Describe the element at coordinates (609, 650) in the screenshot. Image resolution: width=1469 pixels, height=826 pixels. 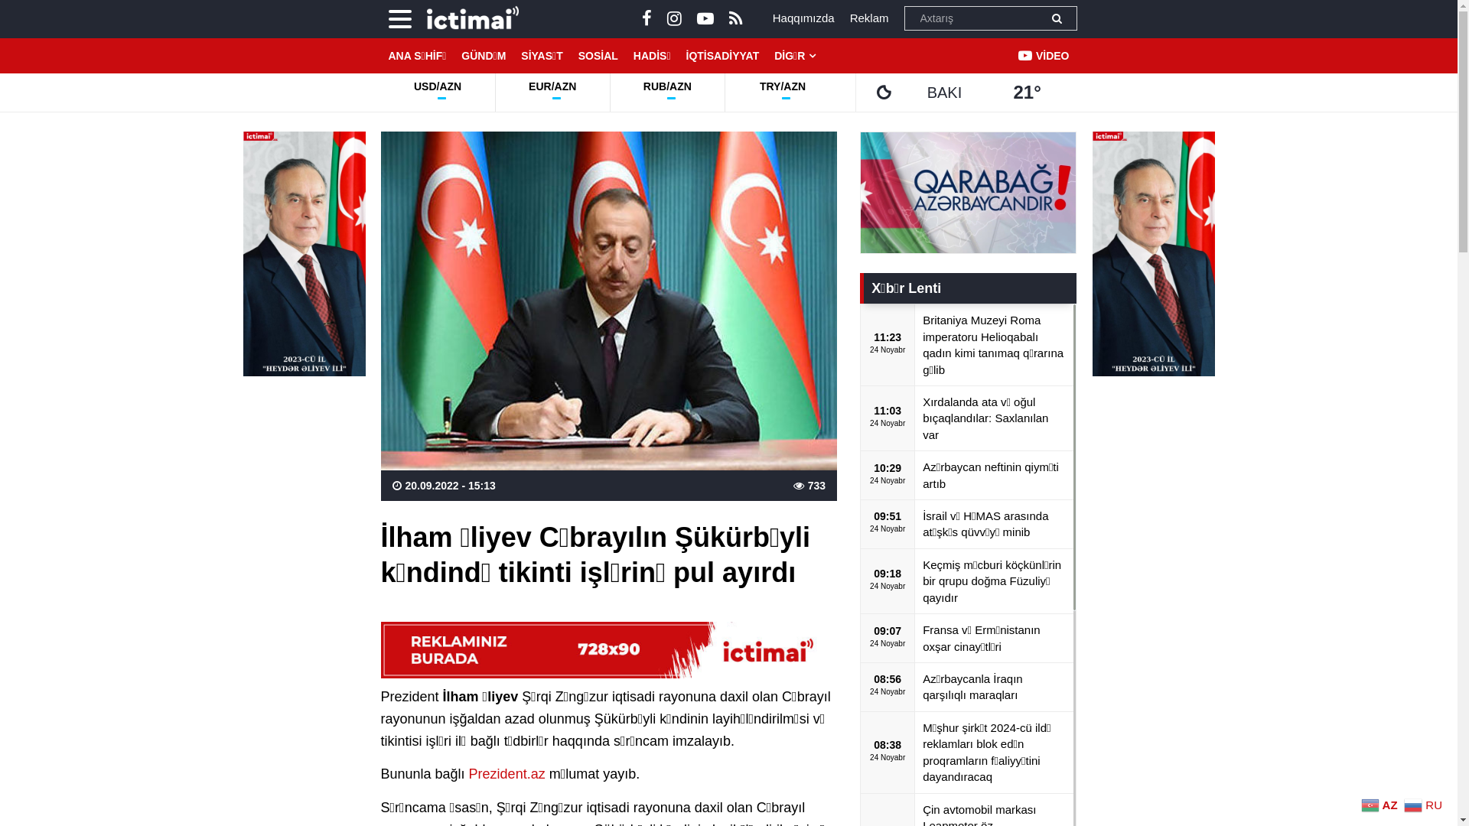
I see `Reklam 728x90` at that location.